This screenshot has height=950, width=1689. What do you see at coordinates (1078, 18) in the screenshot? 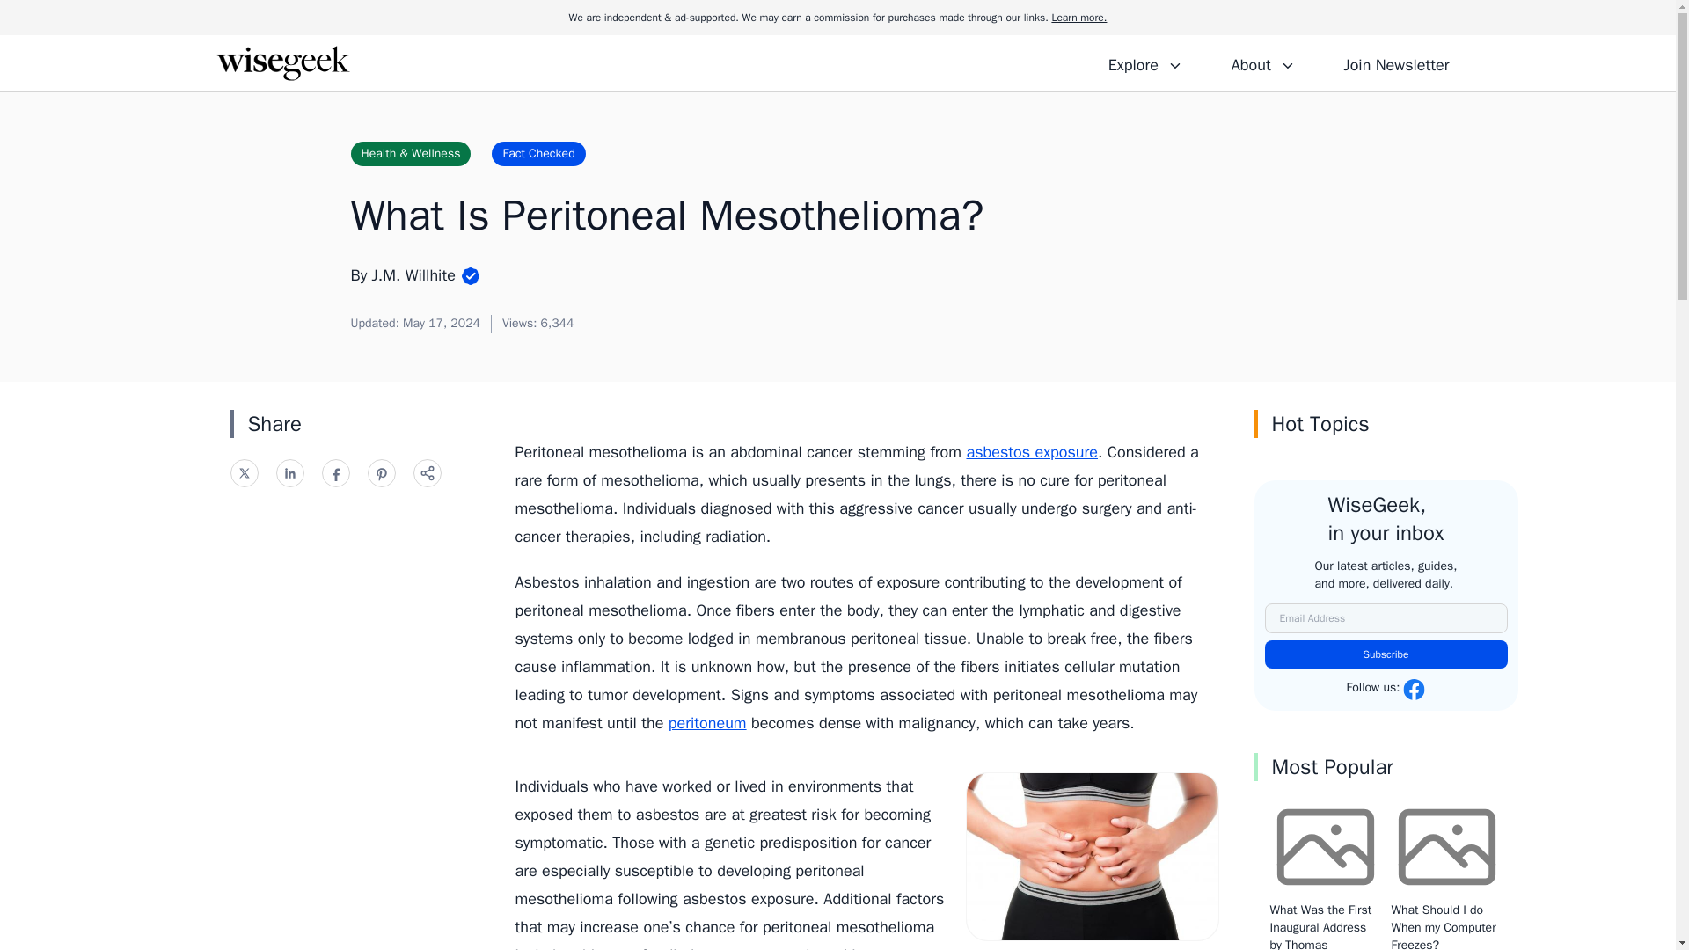
I see `Learn more.` at bounding box center [1078, 18].